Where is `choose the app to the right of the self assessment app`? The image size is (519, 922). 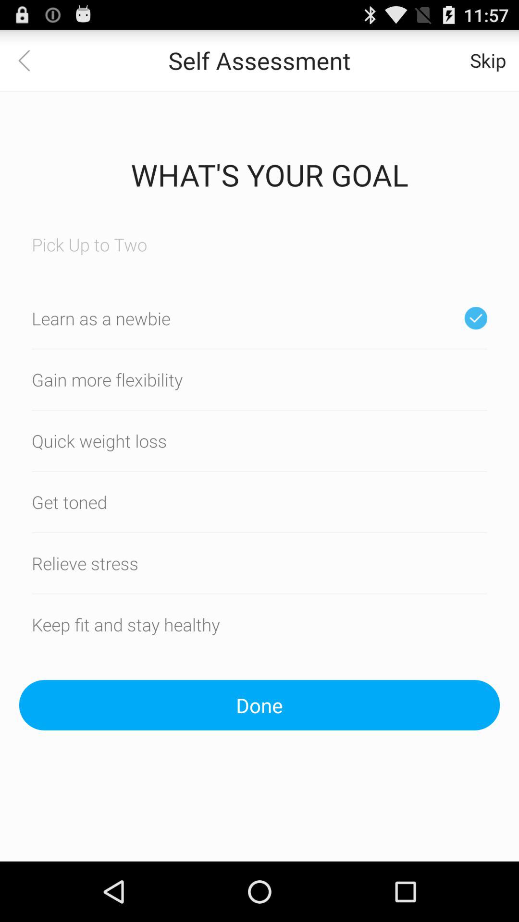 choose the app to the right of the self assessment app is located at coordinates (488, 61).